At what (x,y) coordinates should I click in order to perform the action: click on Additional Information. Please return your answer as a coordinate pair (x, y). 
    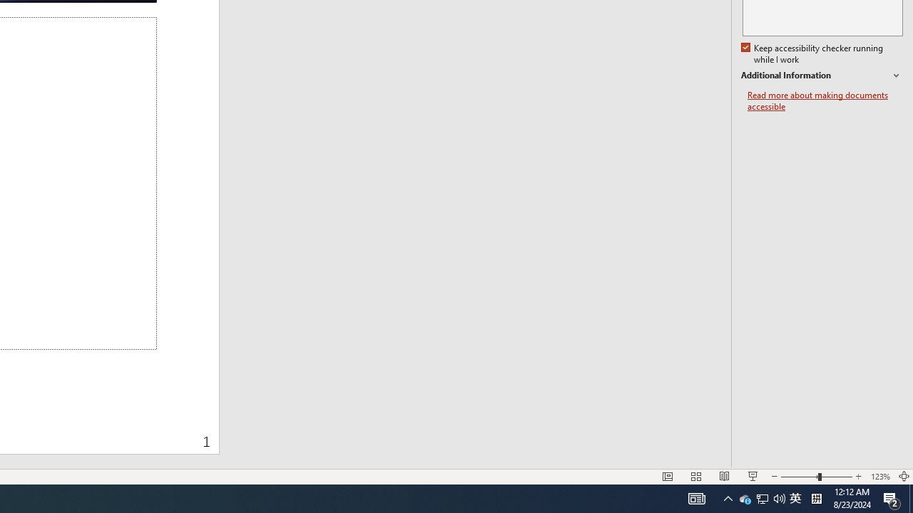
    Looking at the image, I should click on (822, 76).